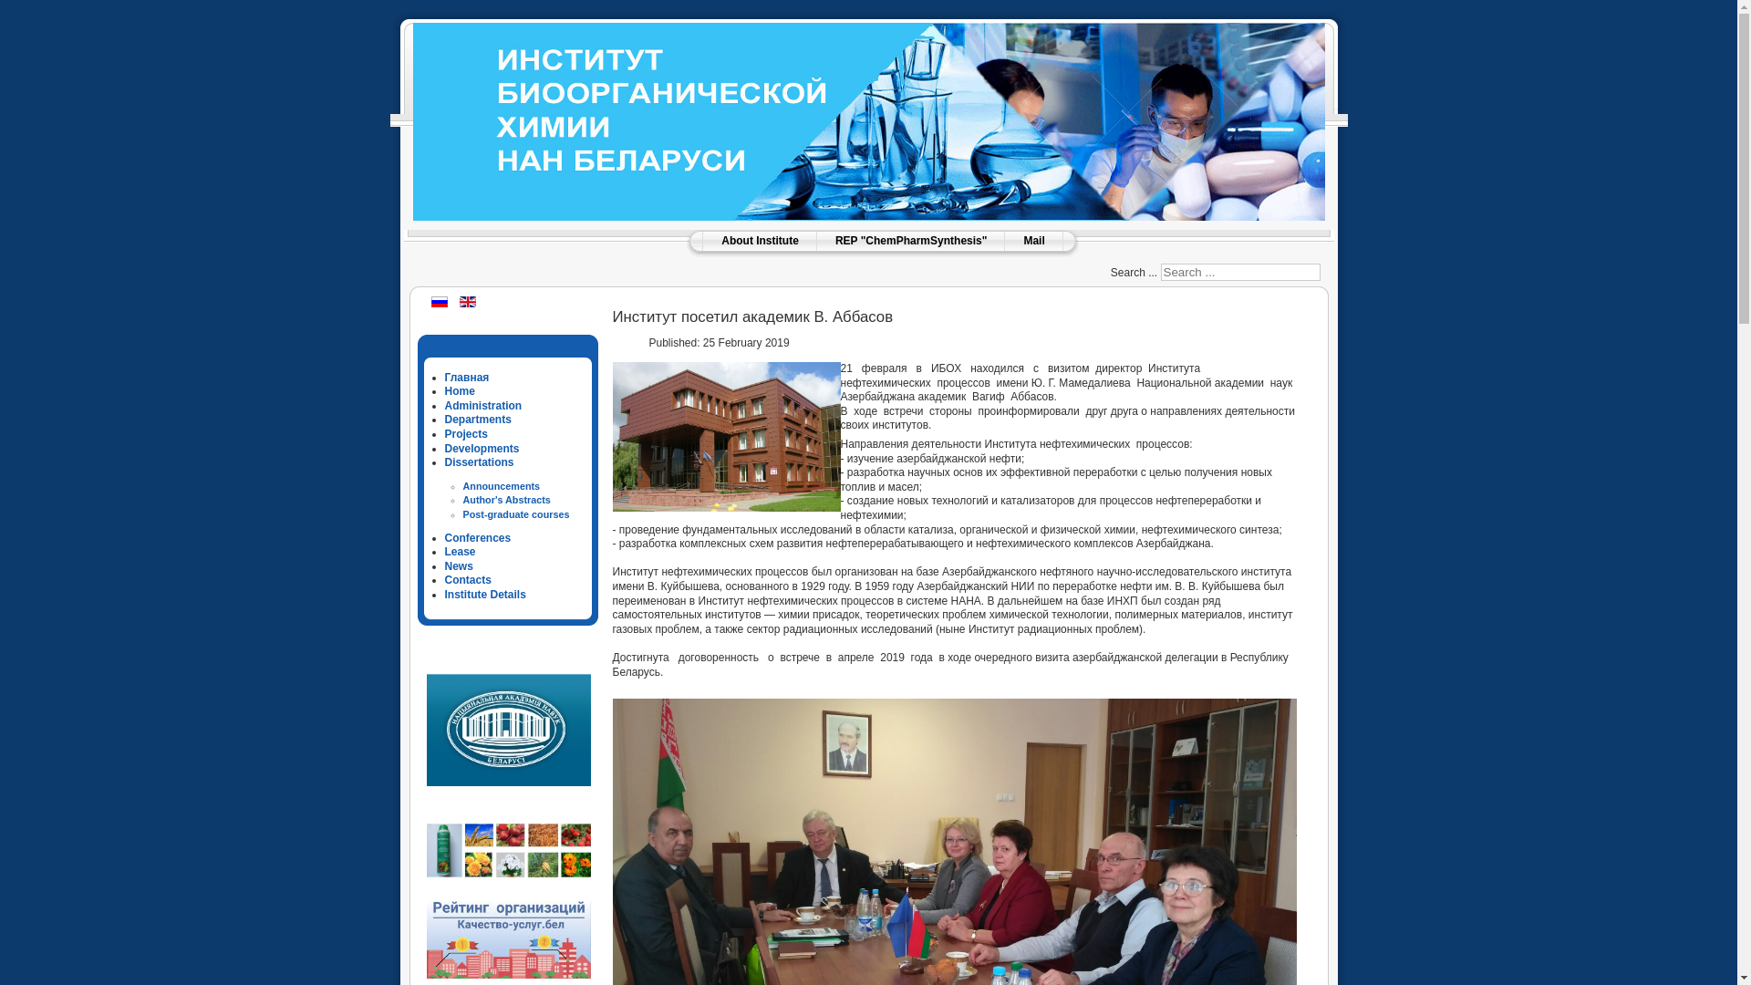 This screenshot has height=985, width=1751. What do you see at coordinates (516, 514) in the screenshot?
I see `Post-graduate courses` at bounding box center [516, 514].